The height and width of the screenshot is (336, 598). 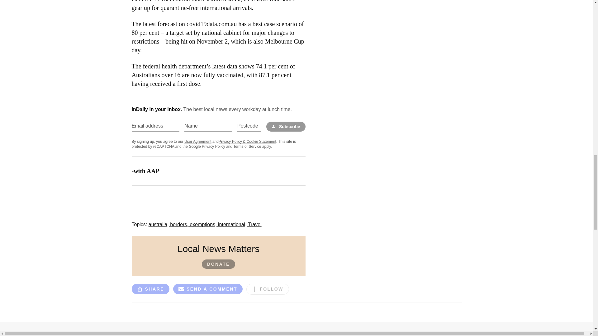 What do you see at coordinates (208, 290) in the screenshot?
I see `SEND A COMMENT` at bounding box center [208, 290].